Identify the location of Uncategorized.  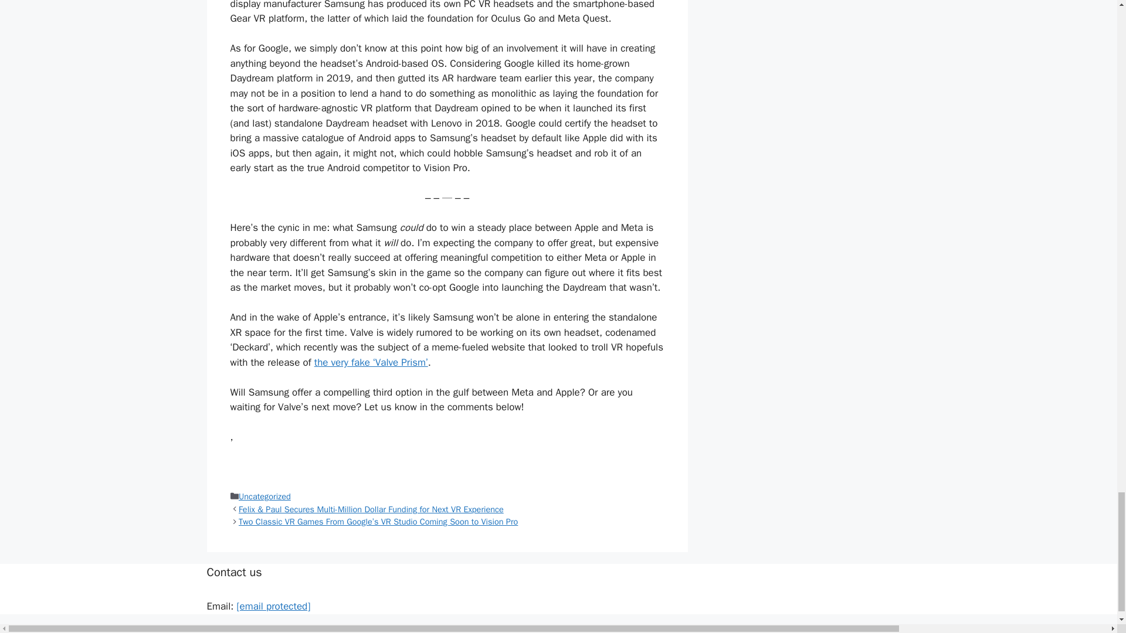
(264, 496).